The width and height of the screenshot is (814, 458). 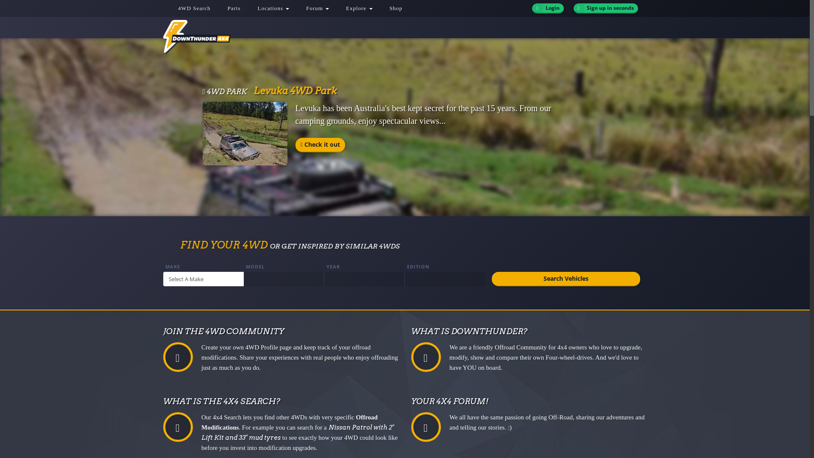 I want to click on Shop, so click(x=396, y=8).